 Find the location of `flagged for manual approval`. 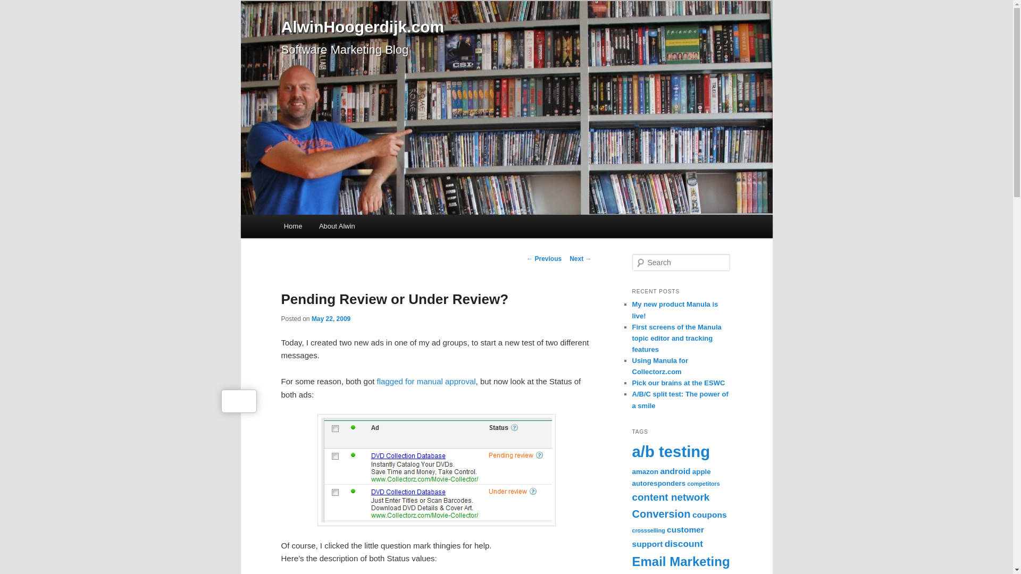

flagged for manual approval is located at coordinates (426, 381).